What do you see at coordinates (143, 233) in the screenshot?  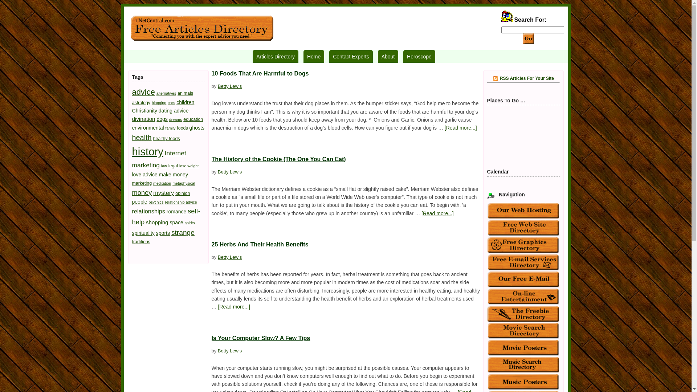 I see `spirituality` at bounding box center [143, 233].